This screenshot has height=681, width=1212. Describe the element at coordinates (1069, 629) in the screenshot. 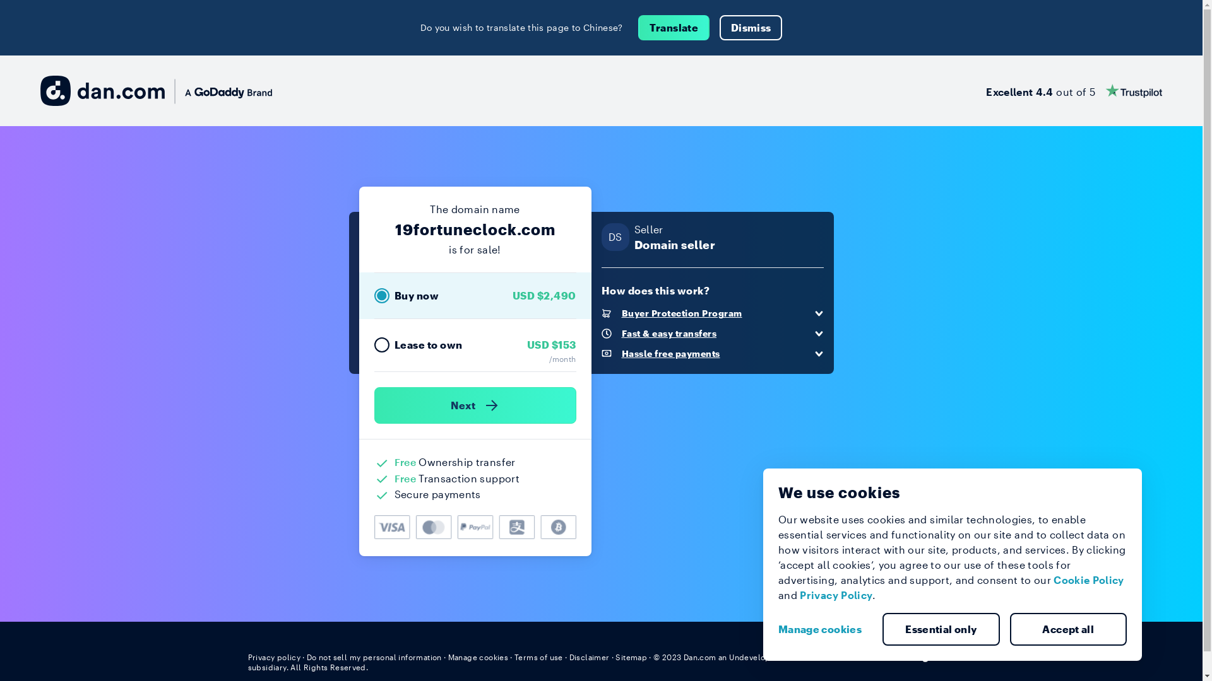

I see `Accept all` at that location.